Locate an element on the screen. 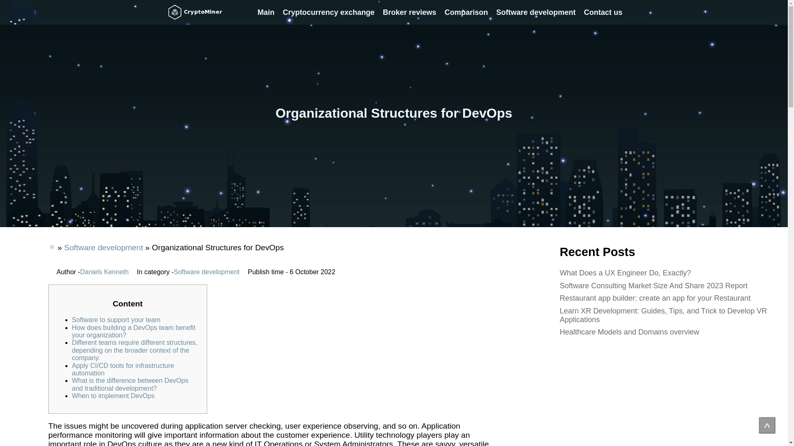 This screenshot has height=446, width=794. Software development is located at coordinates (207, 272).